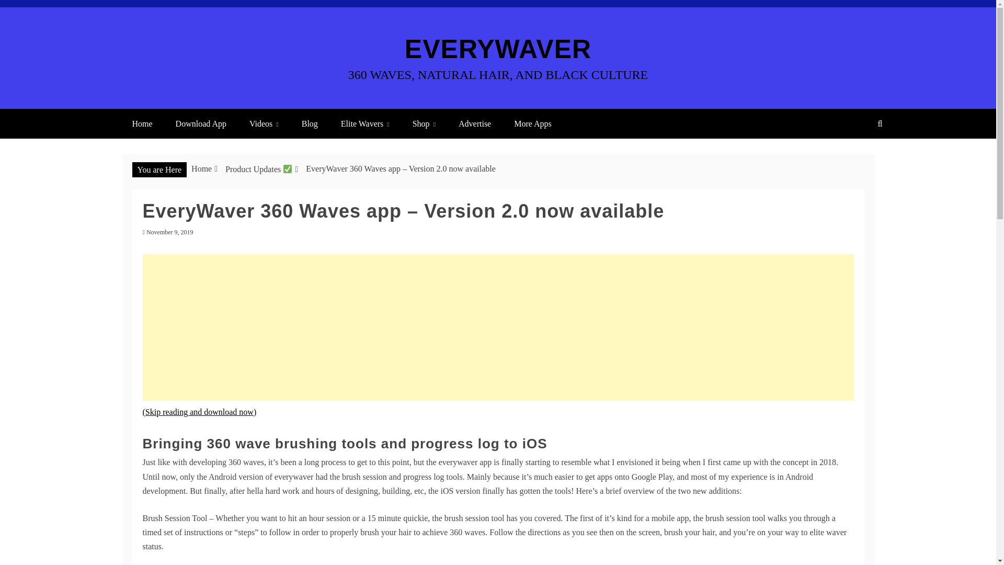 This screenshot has width=1004, height=565. I want to click on Product Updates, so click(159, 217).